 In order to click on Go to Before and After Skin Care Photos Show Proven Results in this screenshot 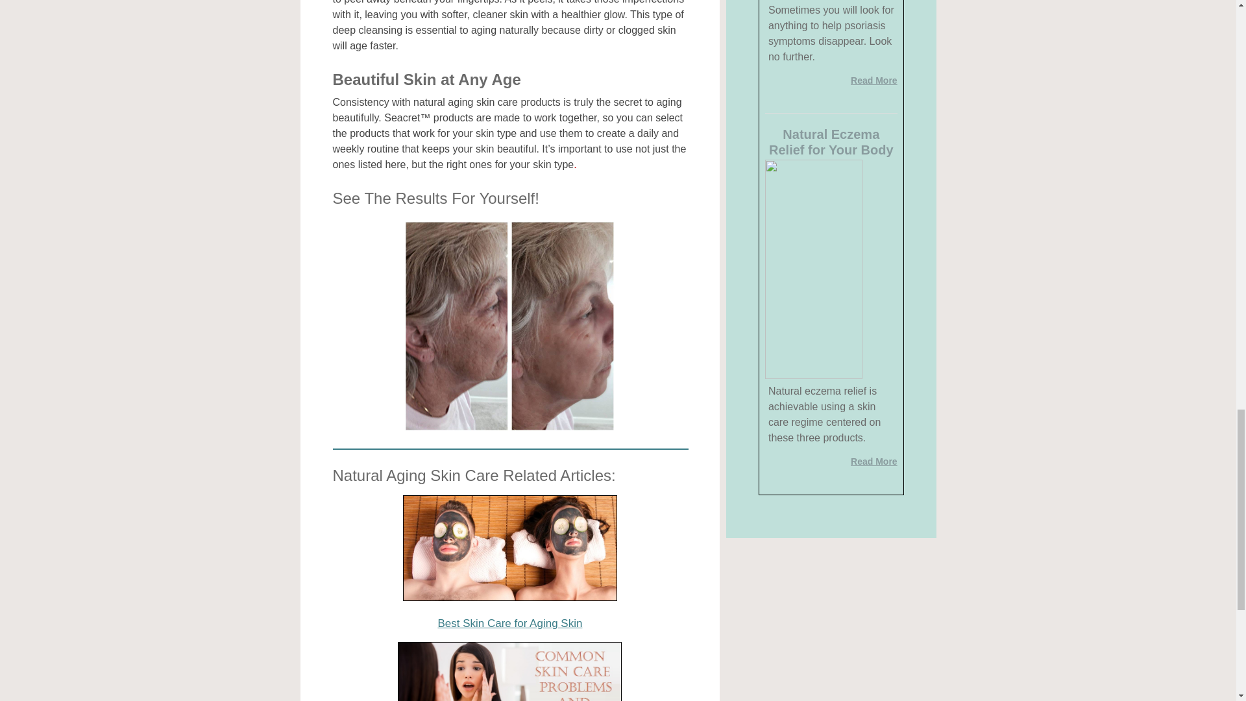, I will do `click(509, 430)`.